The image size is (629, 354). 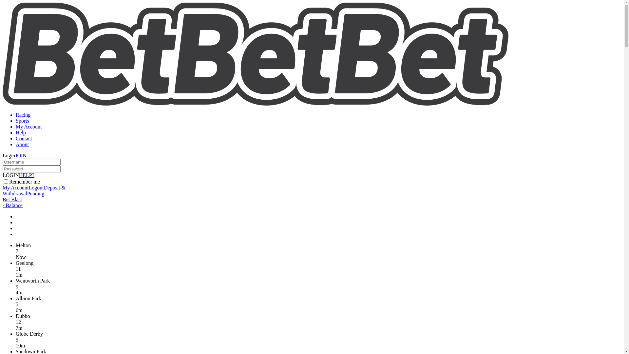 What do you see at coordinates (11, 175) in the screenshot?
I see `LOGIN` at bounding box center [11, 175].